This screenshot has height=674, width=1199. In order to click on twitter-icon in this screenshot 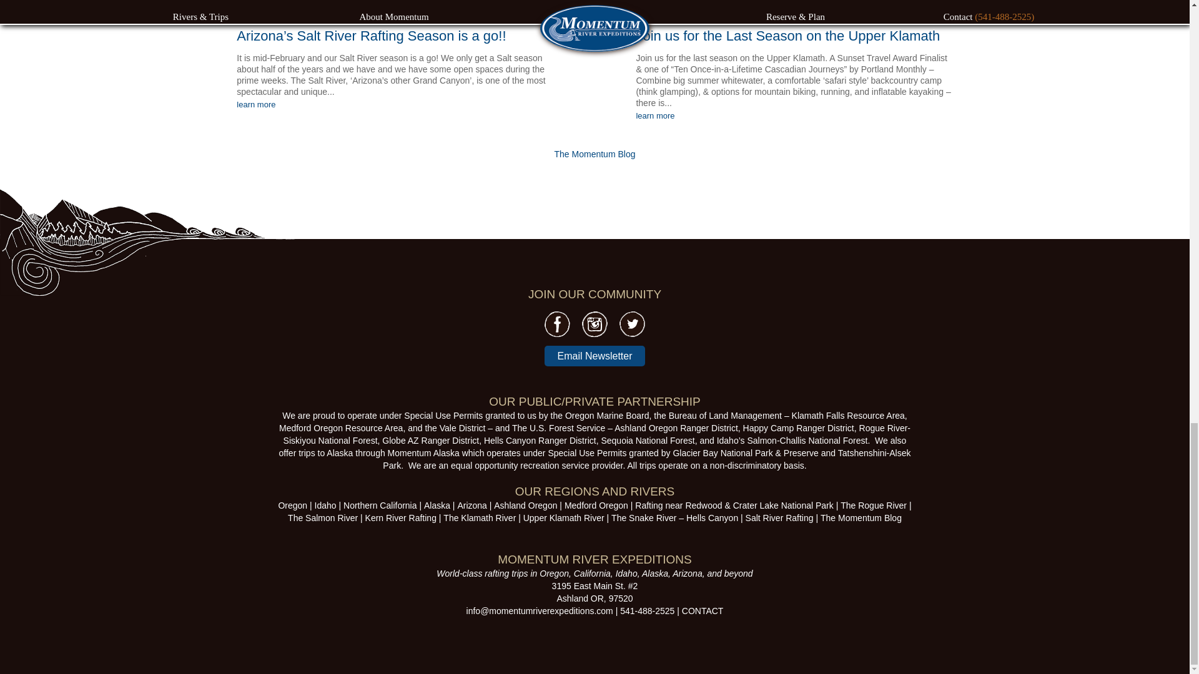, I will do `click(632, 324)`.